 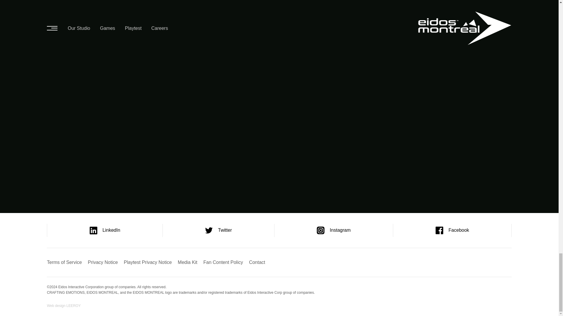 I want to click on Fan Content Policy, so click(x=223, y=262).